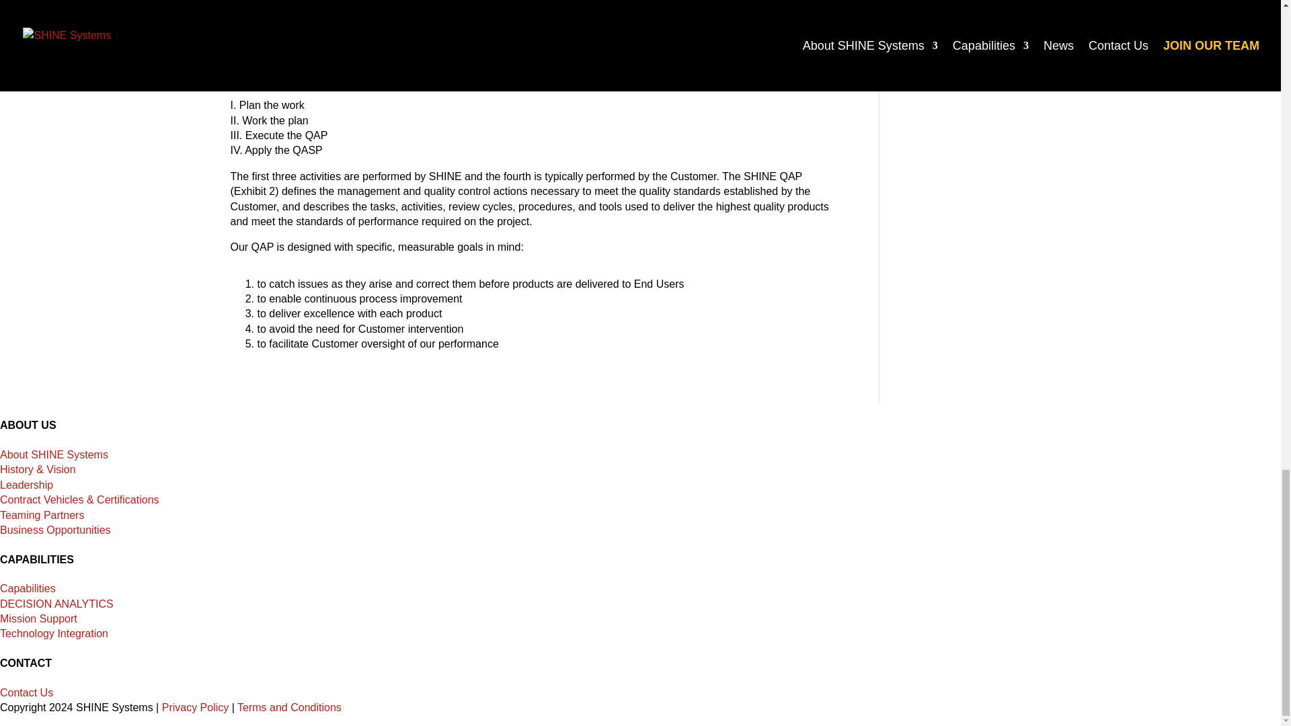  Describe the element at coordinates (289, 707) in the screenshot. I see `Terms and Conditions` at that location.